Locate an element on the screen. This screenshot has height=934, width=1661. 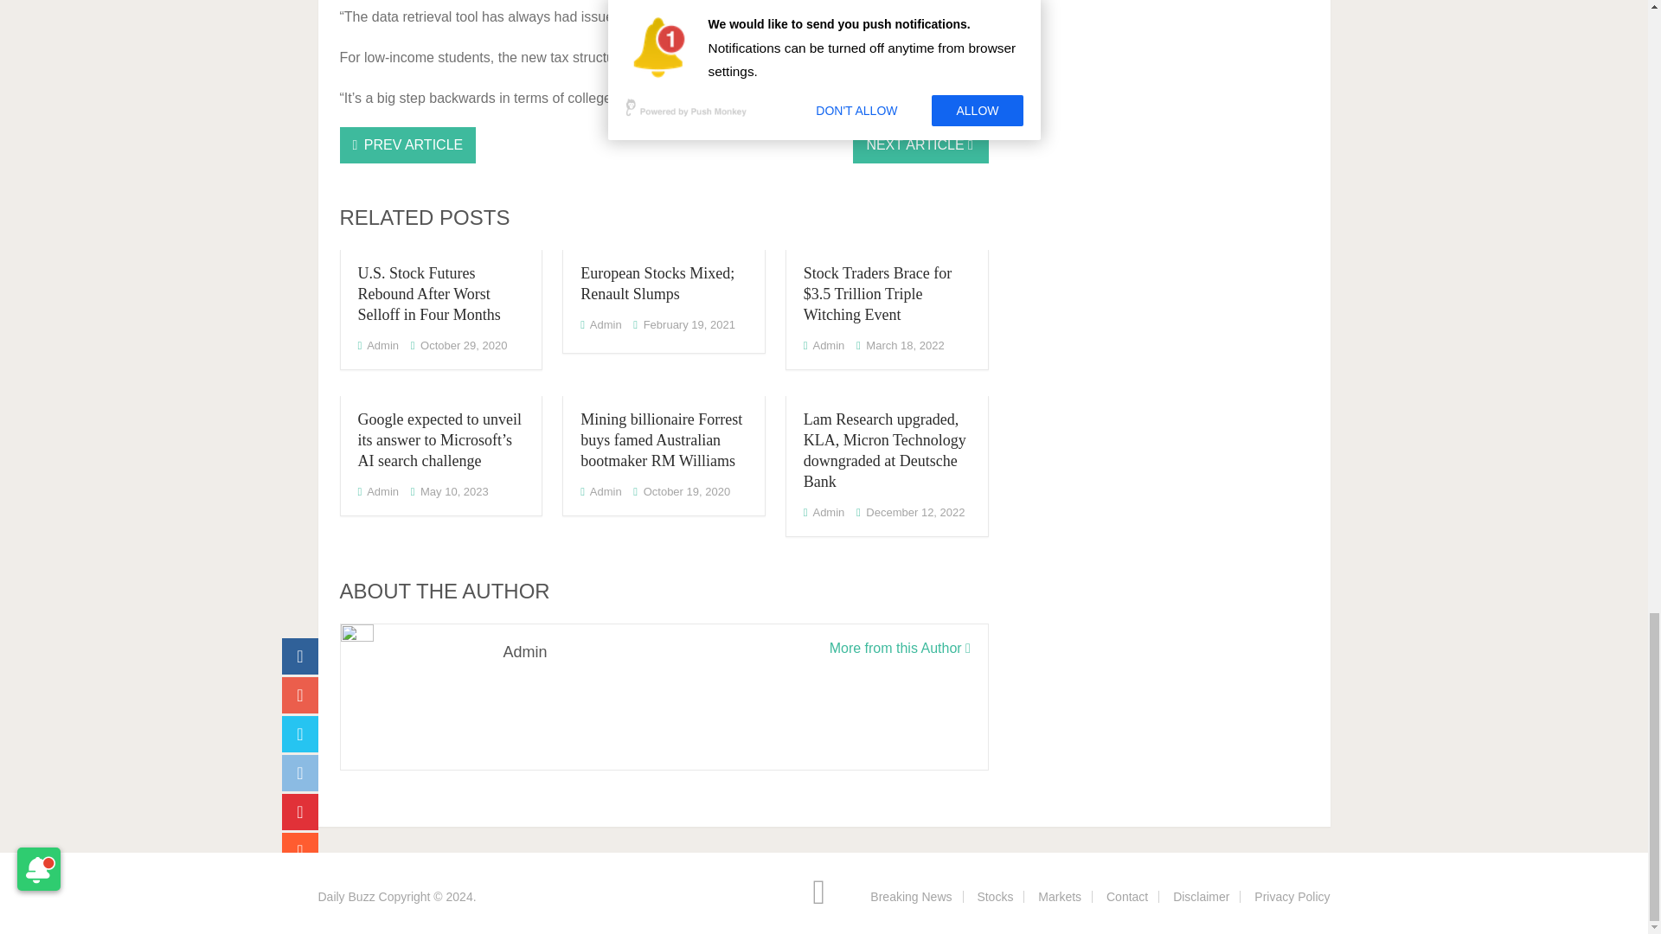
European Stocks Mixed; Renault Slumps is located at coordinates (657, 283).